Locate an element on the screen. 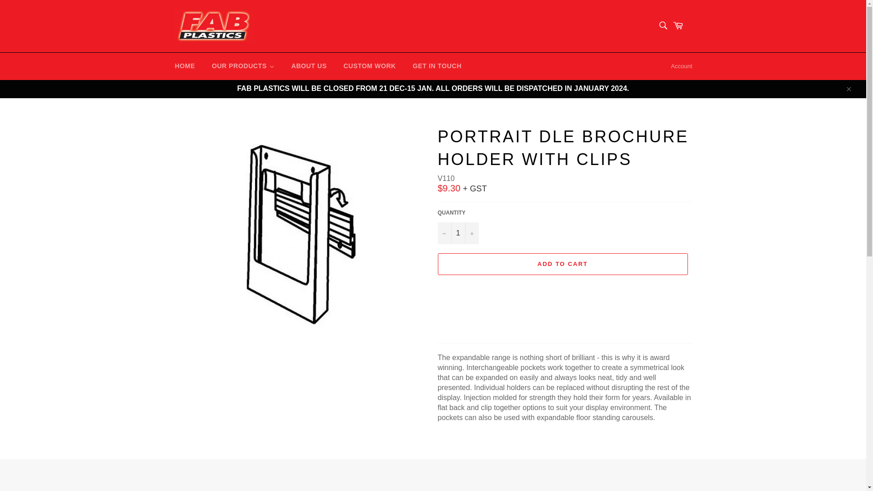 The width and height of the screenshot is (873, 491). Get in Touch is located at coordinates (435, 66).